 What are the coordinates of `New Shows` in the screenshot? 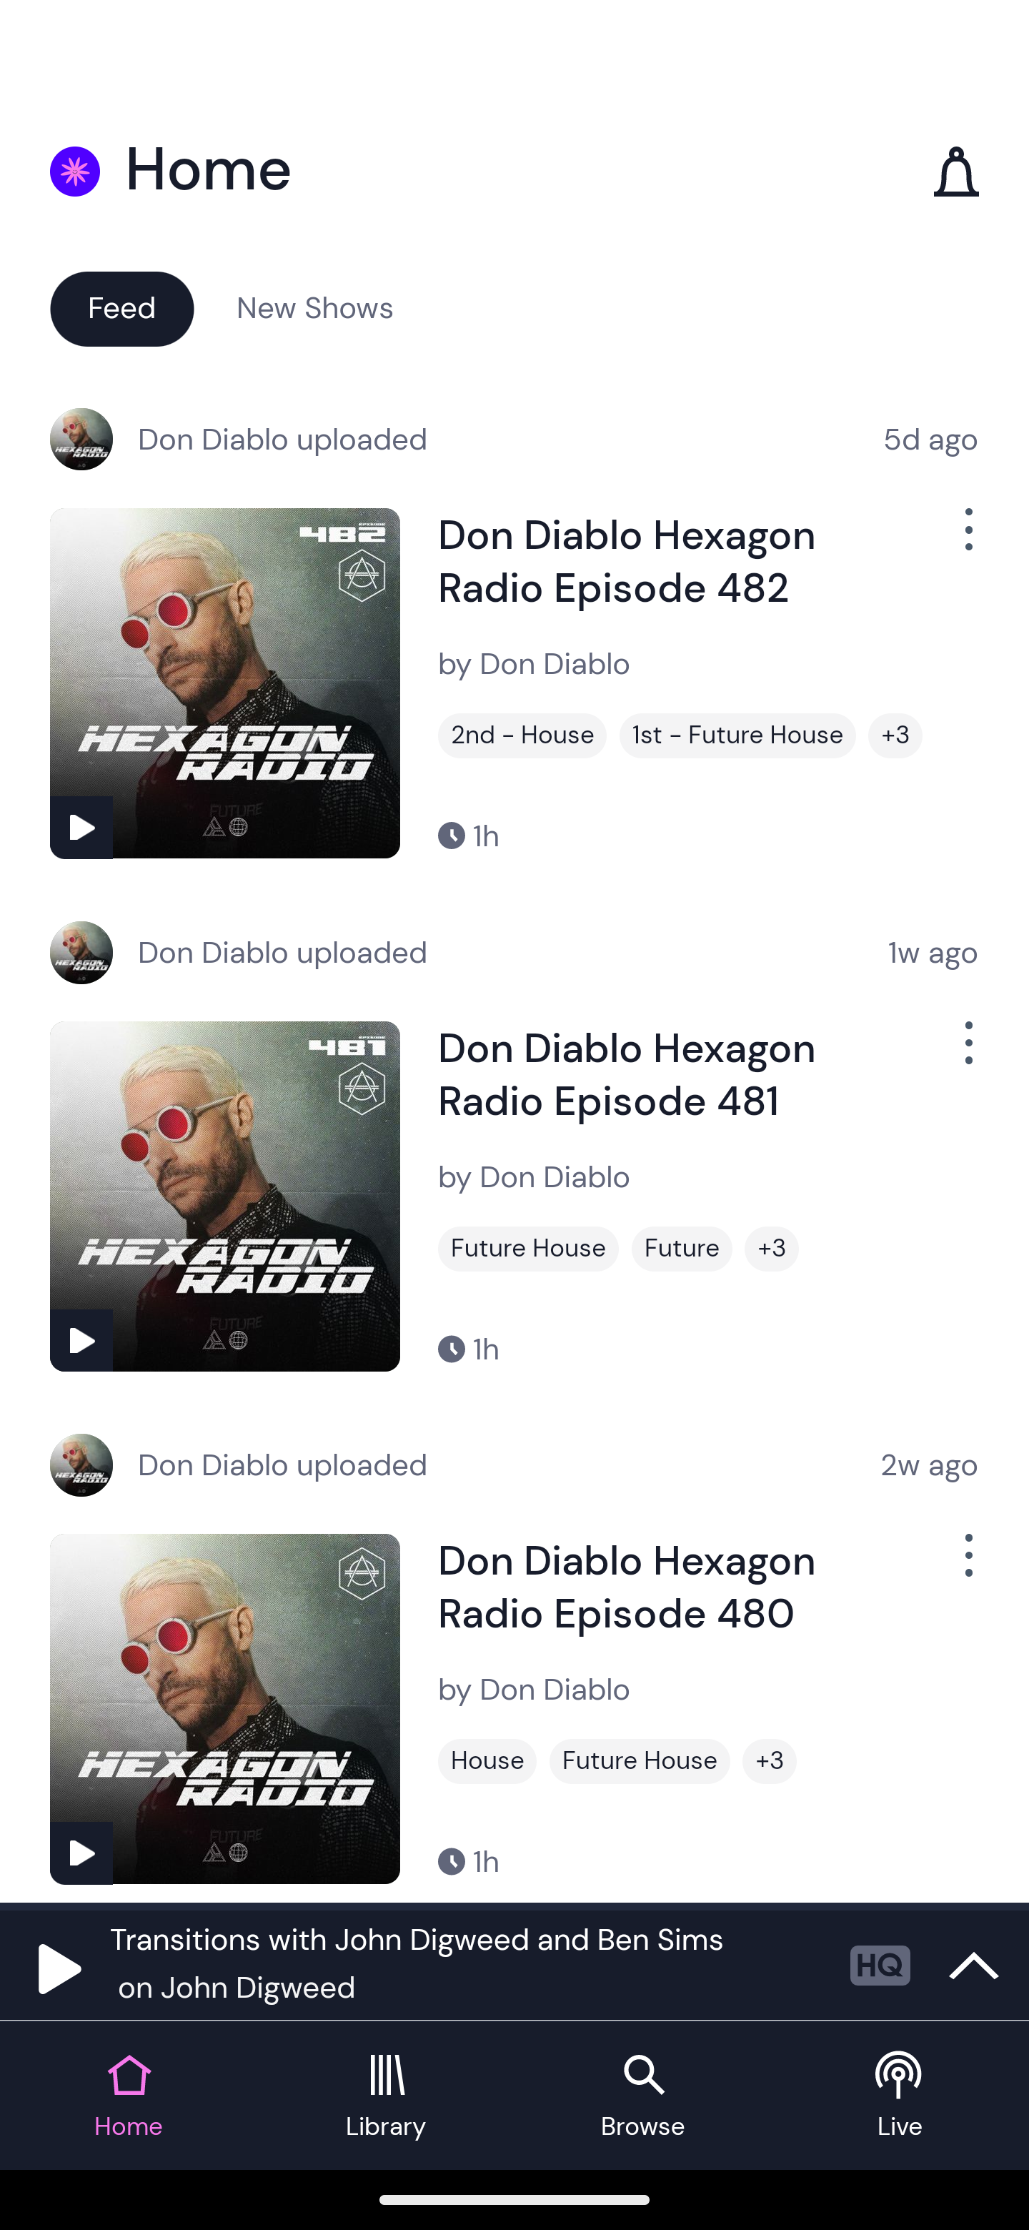 It's located at (315, 307).